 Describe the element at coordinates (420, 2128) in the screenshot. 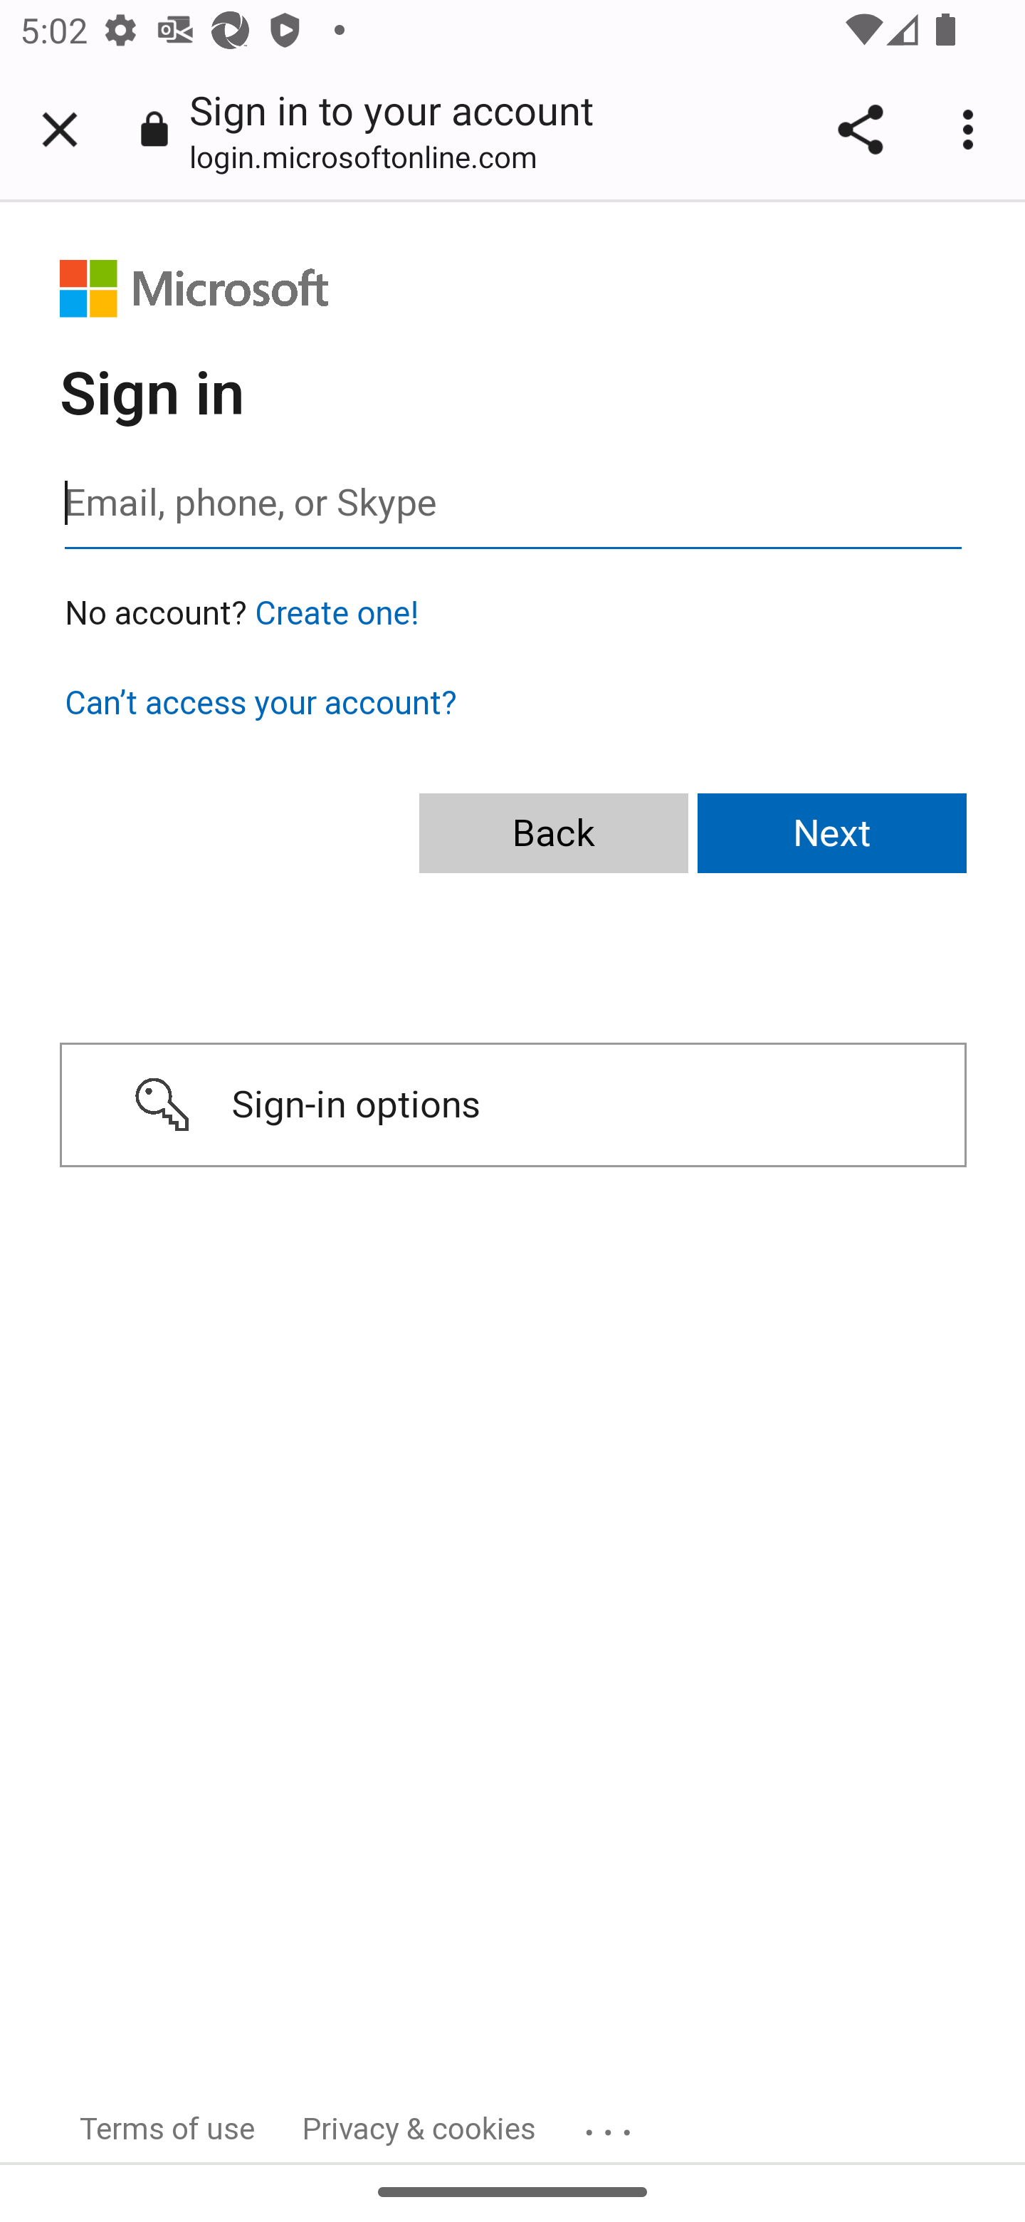

I see `Privacy & cookies` at that location.